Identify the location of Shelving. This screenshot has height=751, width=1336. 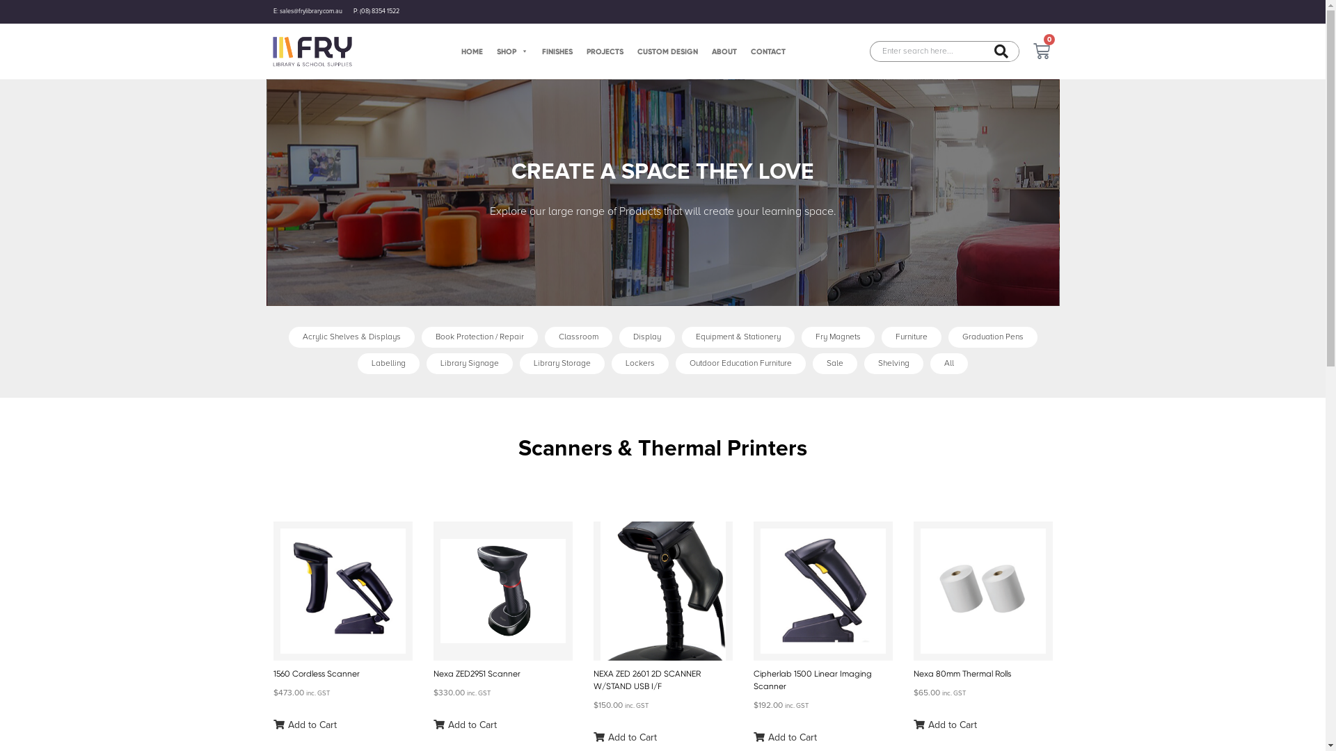
(893, 363).